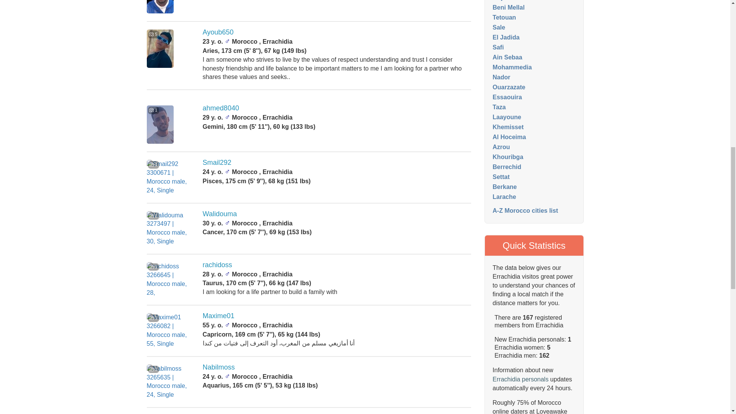  I want to click on Smail292, so click(217, 163).